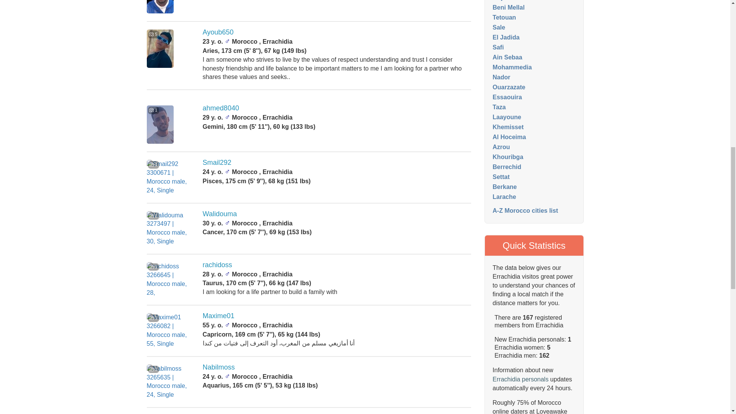  I want to click on Smail292, so click(217, 163).